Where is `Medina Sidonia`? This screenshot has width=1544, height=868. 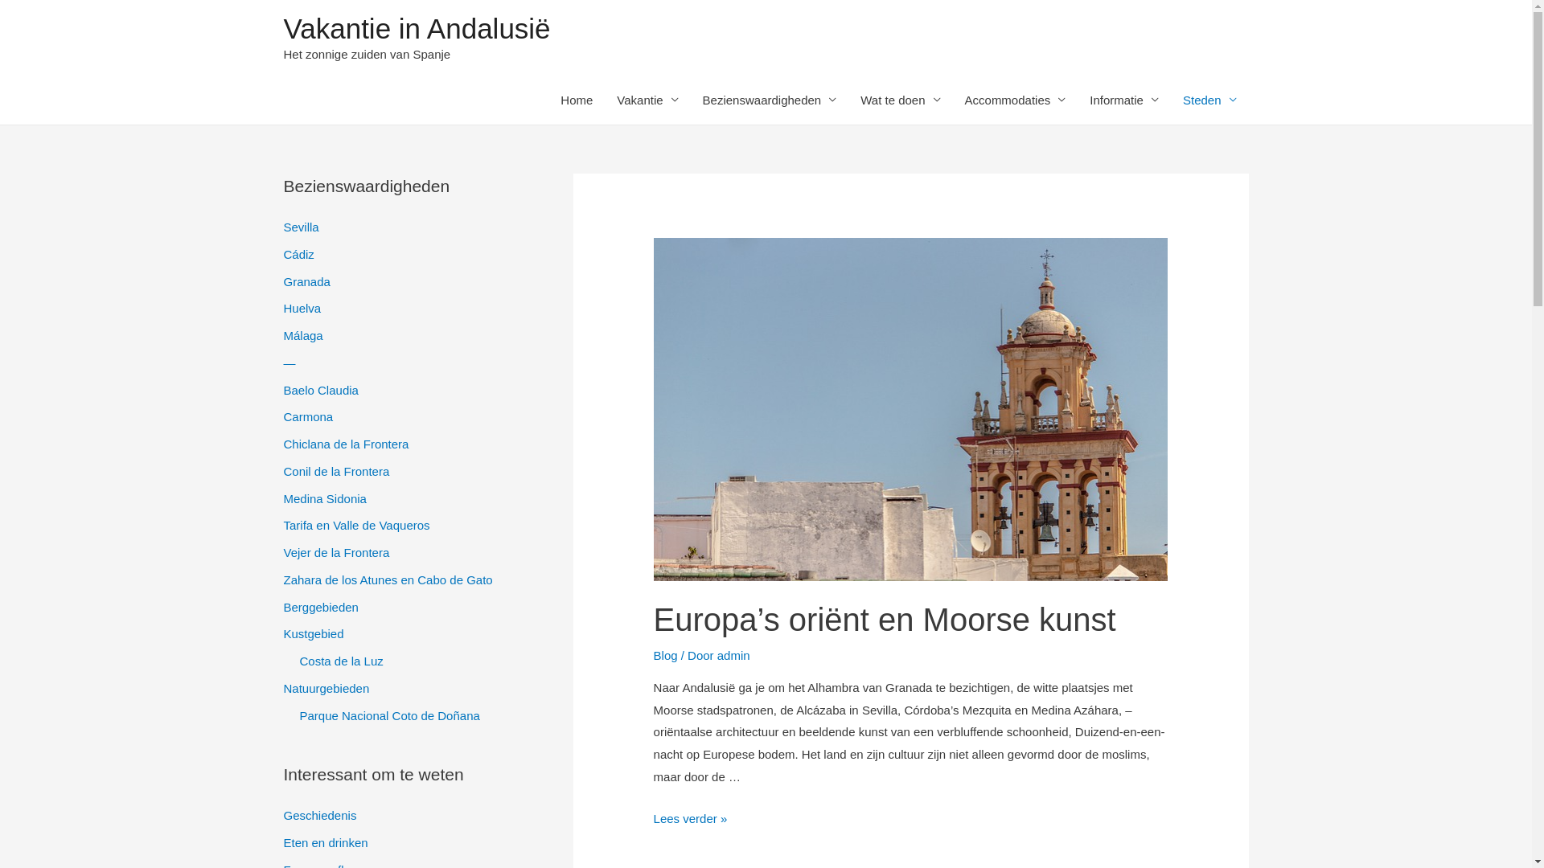 Medina Sidonia is located at coordinates (325, 498).